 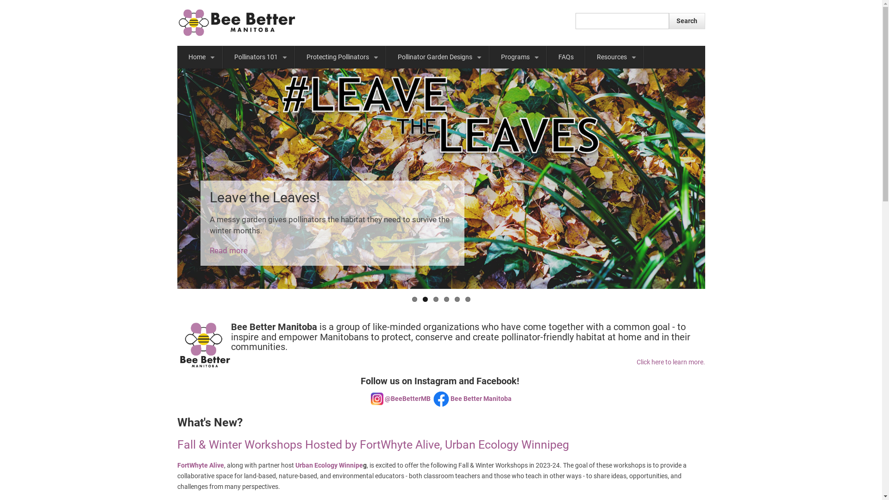 What do you see at coordinates (237, 22) in the screenshot?
I see `Home` at bounding box center [237, 22].